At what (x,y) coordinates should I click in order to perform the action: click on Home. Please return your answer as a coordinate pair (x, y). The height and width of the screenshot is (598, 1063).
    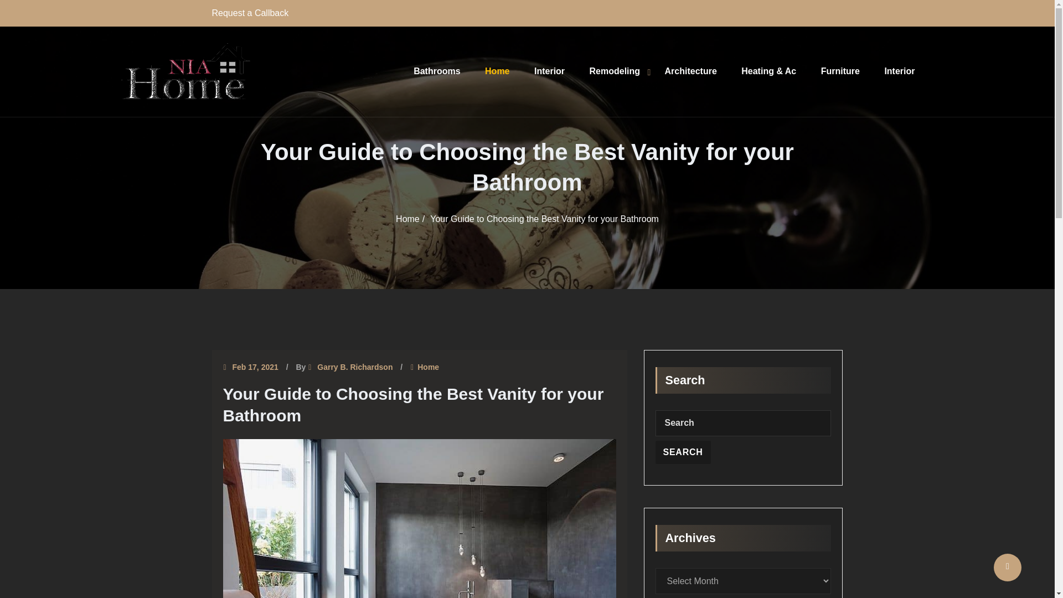
    Looking at the image, I should click on (428, 368).